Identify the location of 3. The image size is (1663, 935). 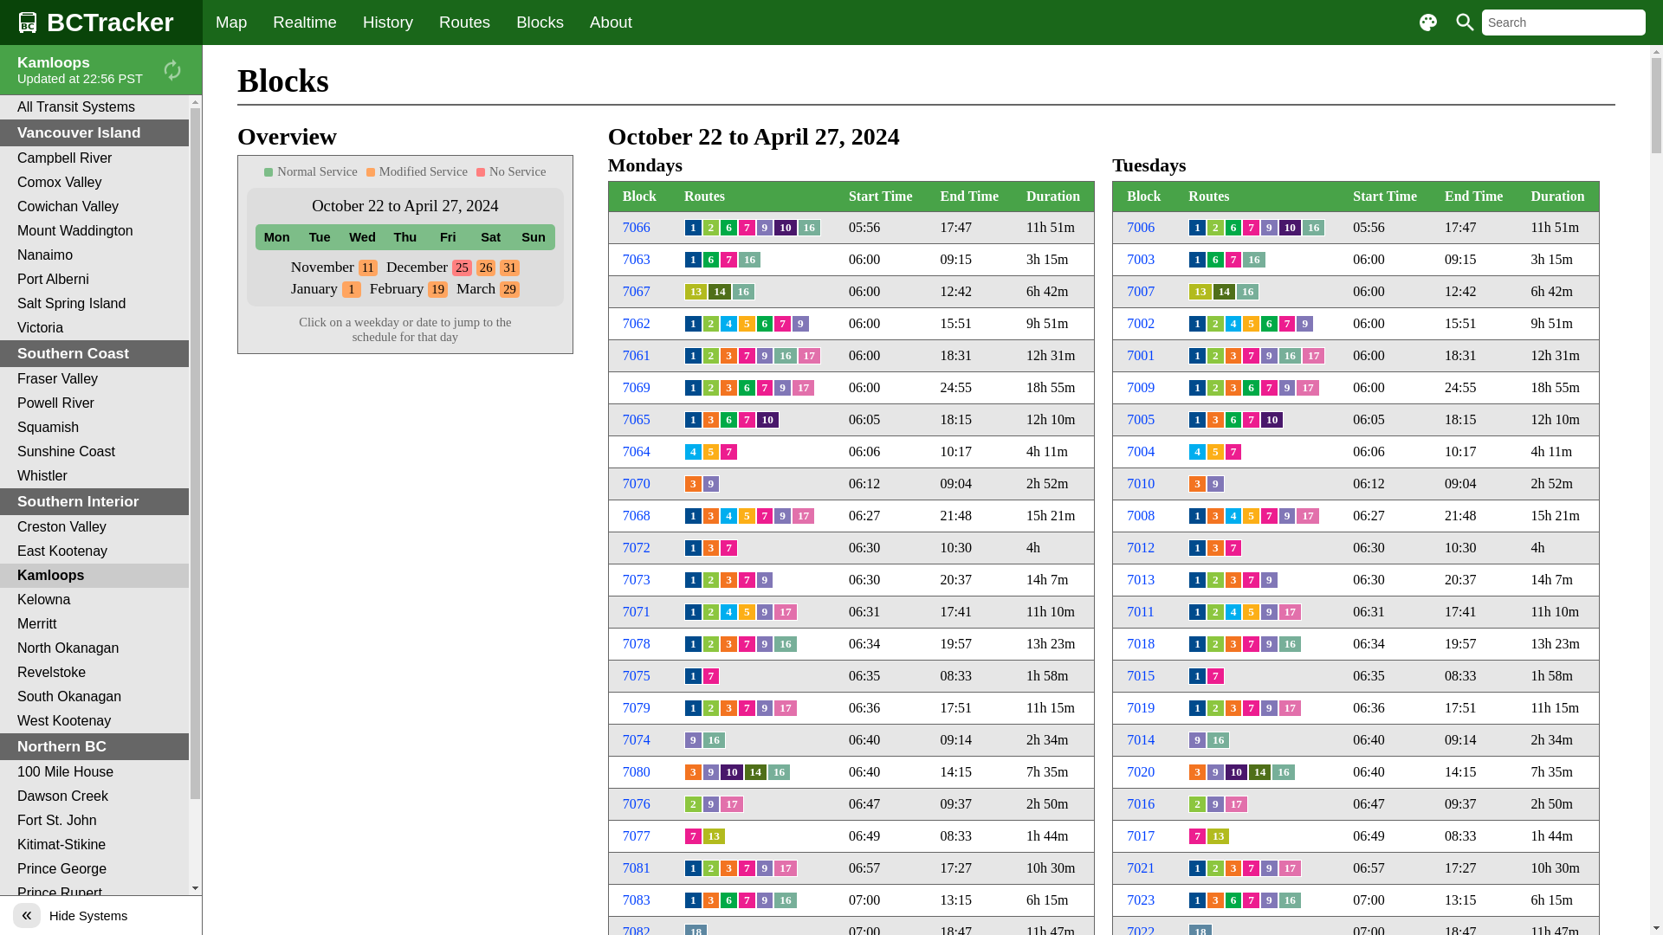
(1233, 388).